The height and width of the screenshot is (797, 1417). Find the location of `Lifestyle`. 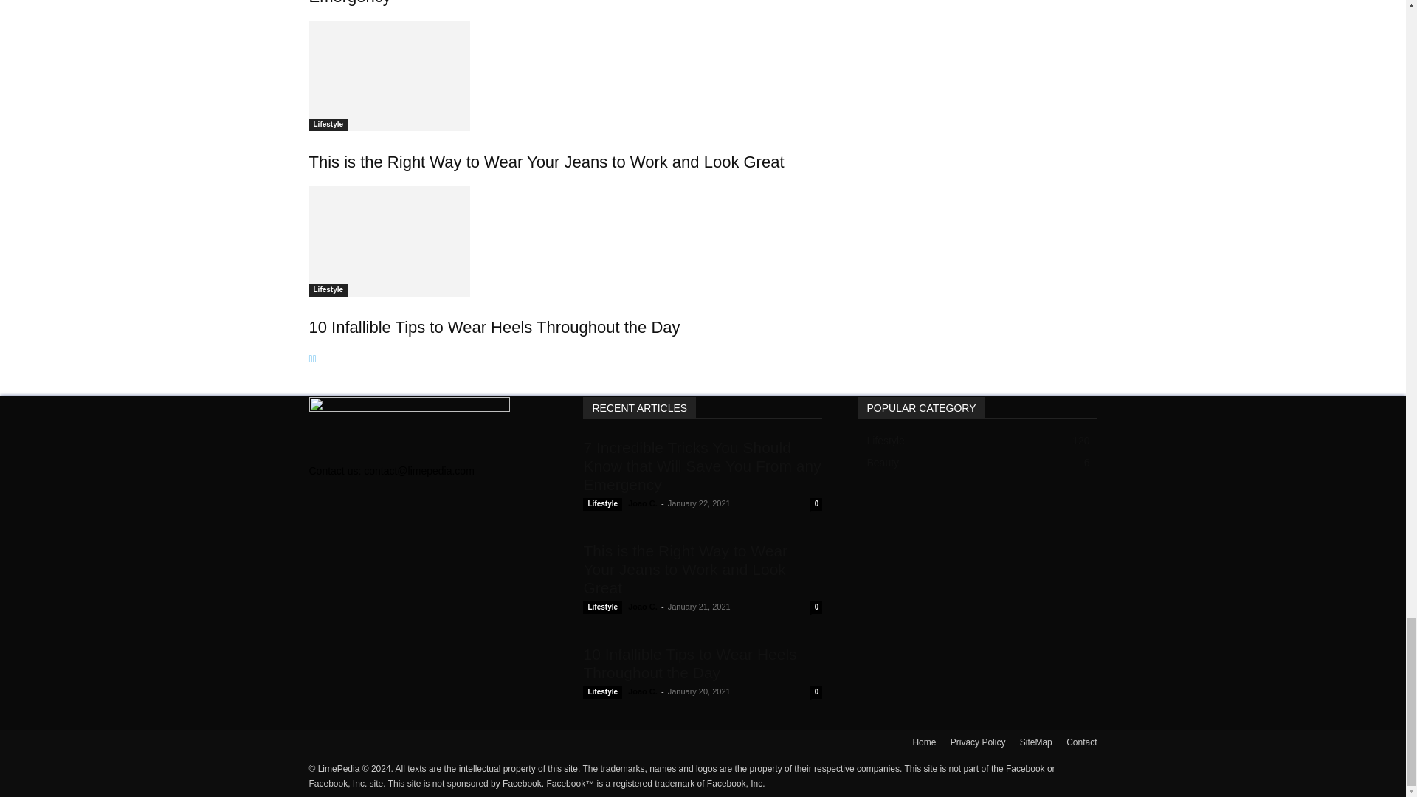

Lifestyle is located at coordinates (328, 289).